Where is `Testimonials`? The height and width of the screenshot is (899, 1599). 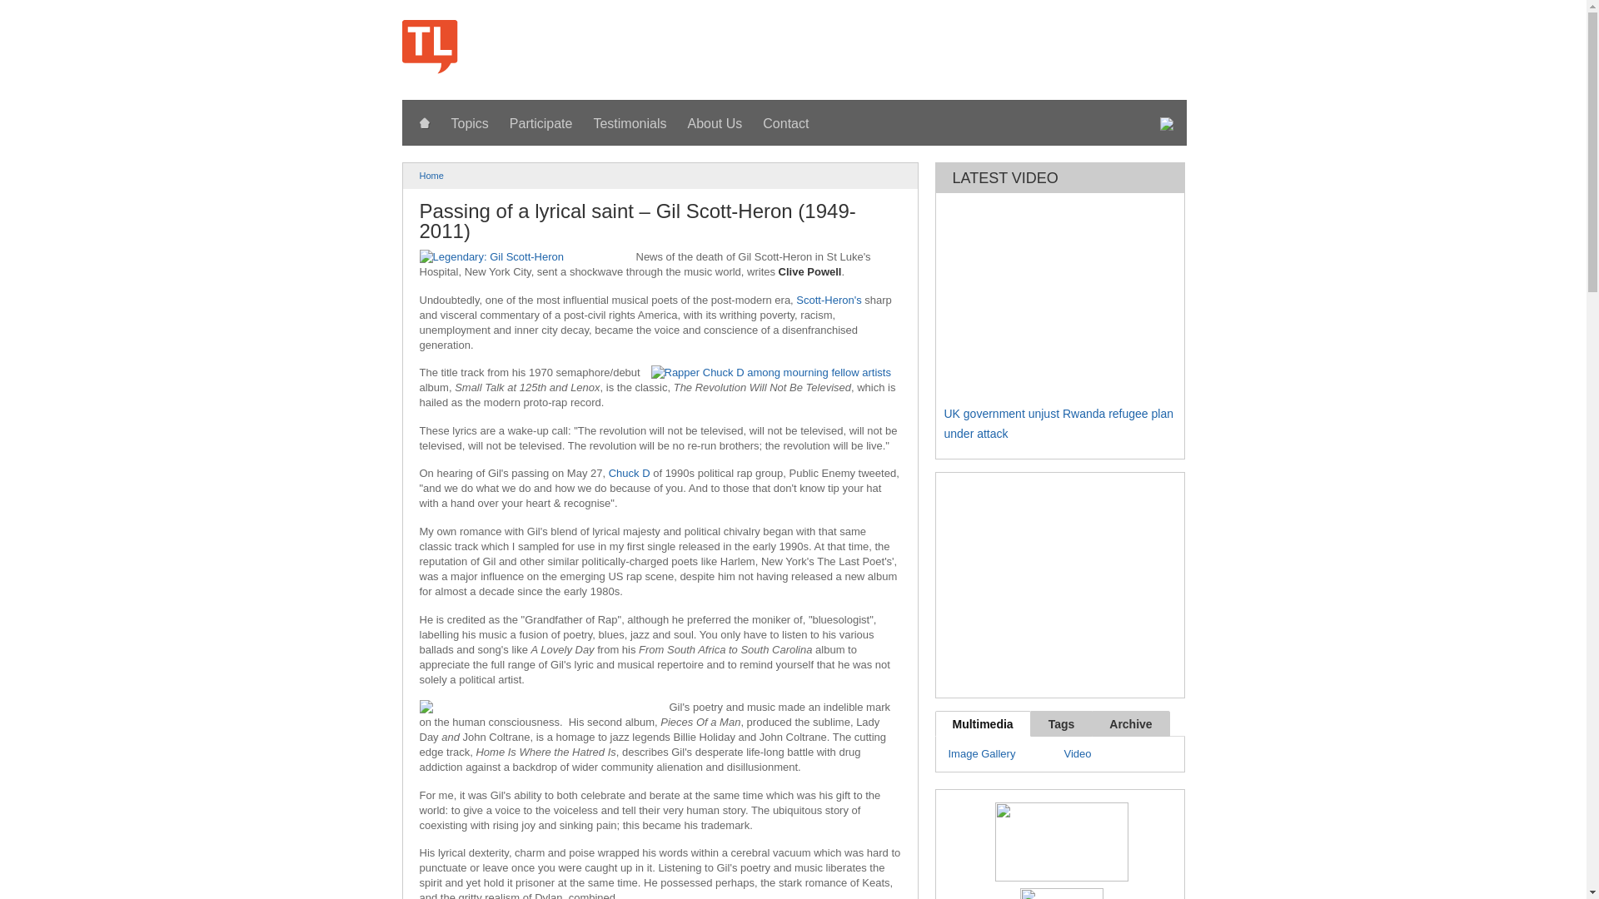 Testimonials is located at coordinates (630, 124).